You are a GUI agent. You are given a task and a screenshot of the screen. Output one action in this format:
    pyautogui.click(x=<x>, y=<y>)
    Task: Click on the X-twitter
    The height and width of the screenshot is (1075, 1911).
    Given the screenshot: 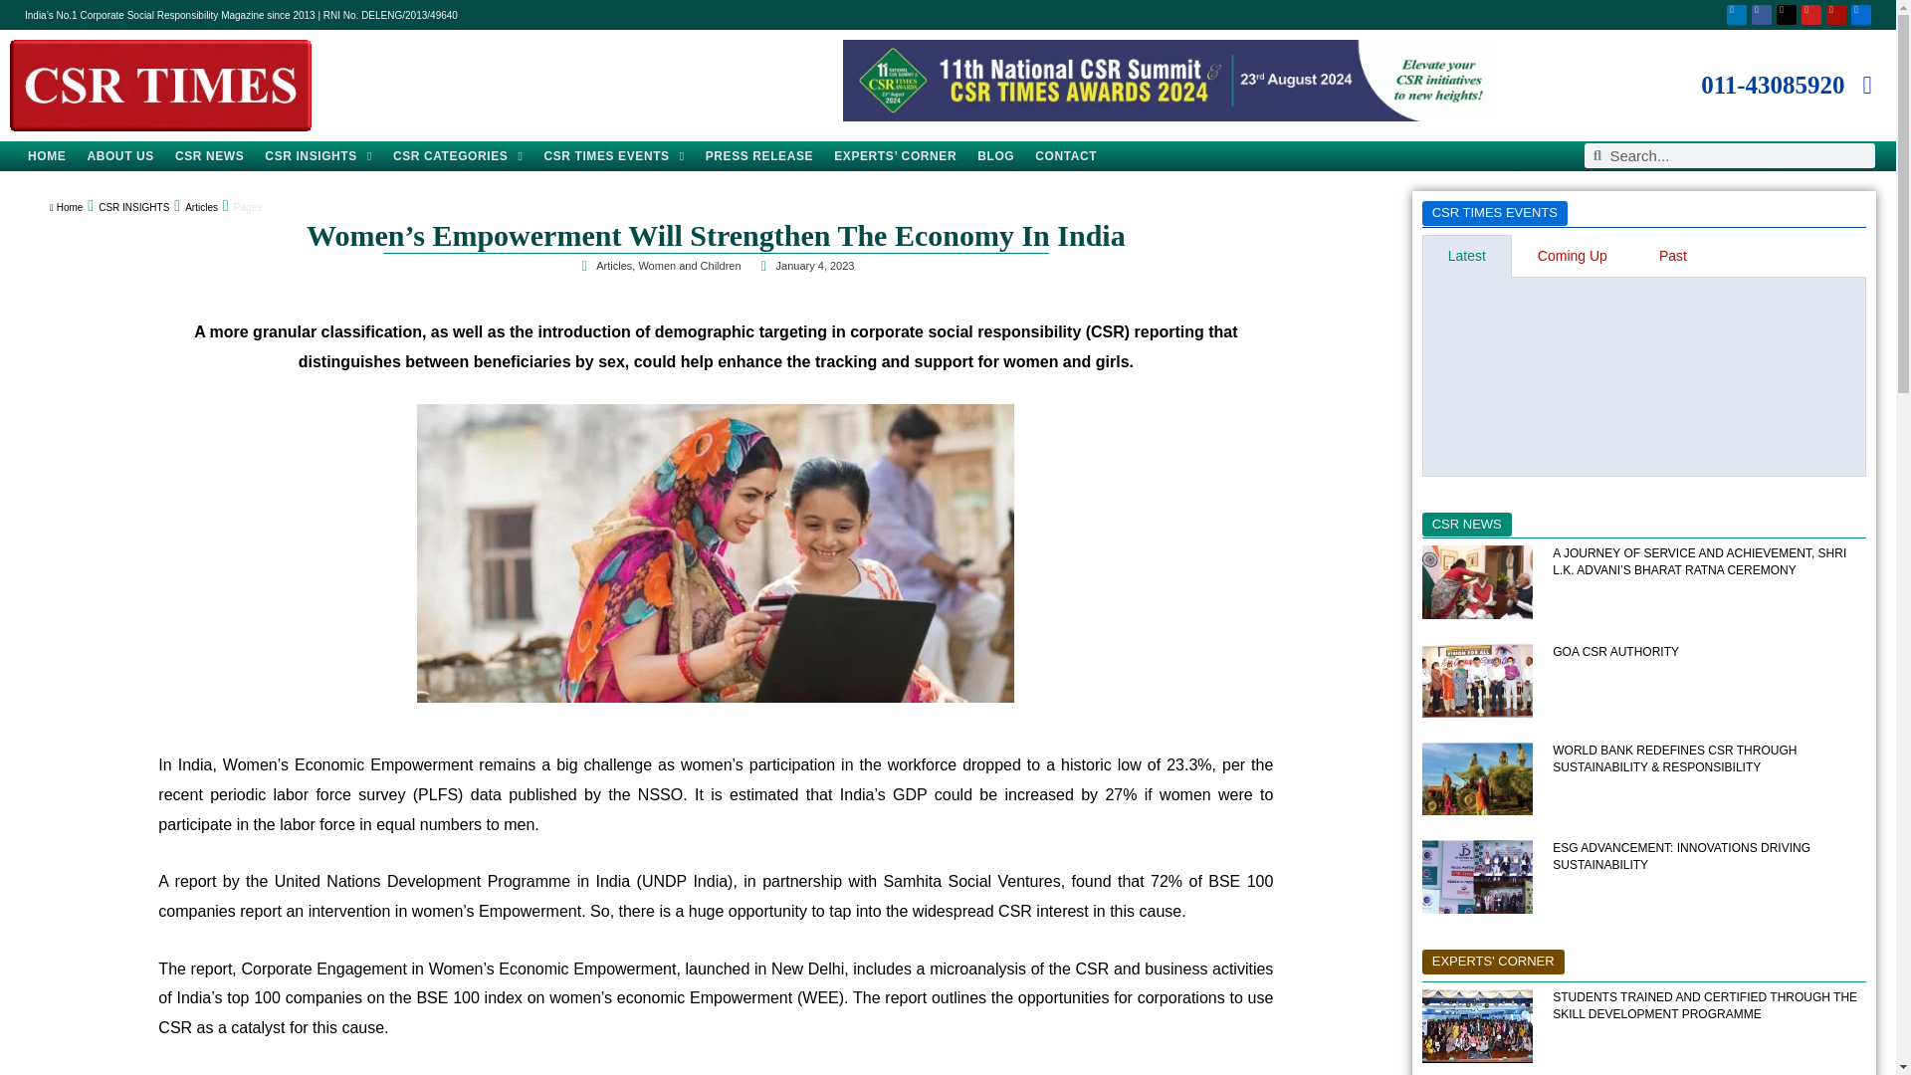 What is the action you would take?
    pyautogui.click(x=1786, y=14)
    